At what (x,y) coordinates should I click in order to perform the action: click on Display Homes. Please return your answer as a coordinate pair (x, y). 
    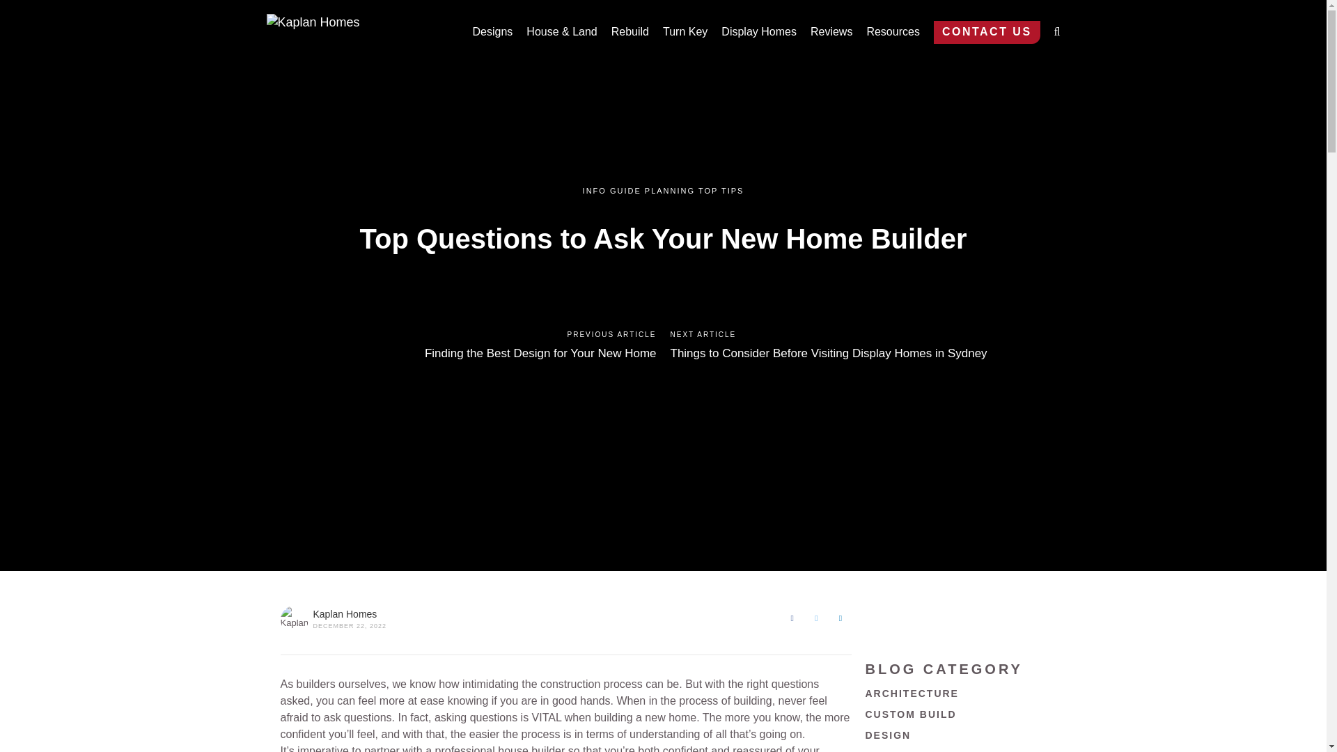
    Looking at the image, I should click on (759, 32).